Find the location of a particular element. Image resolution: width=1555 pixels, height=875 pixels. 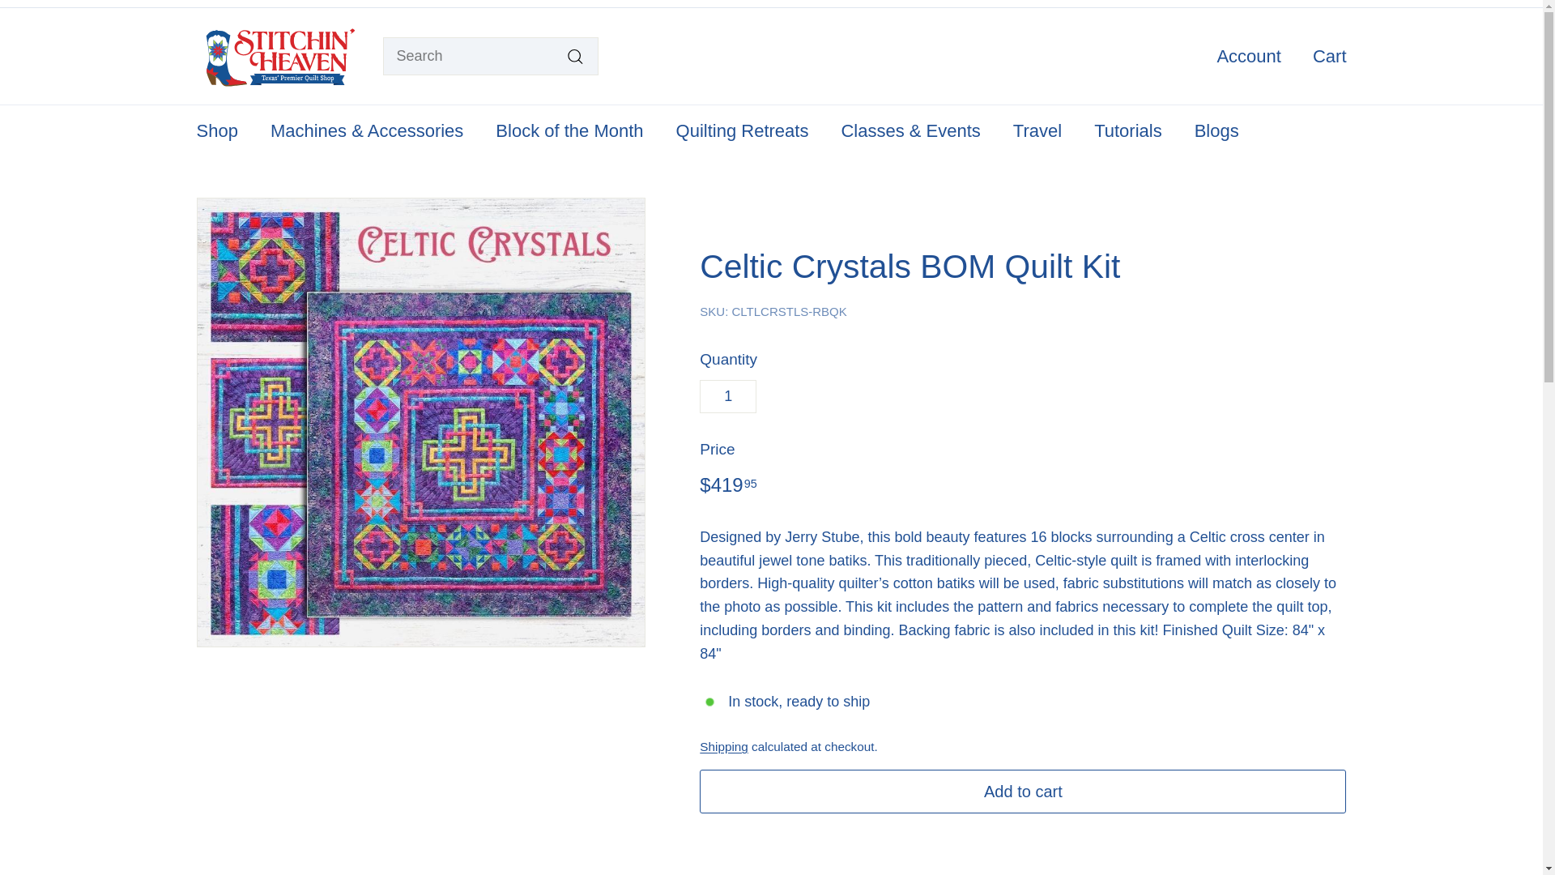

Stitchin Heaven on Instagram is located at coordinates (1310, 3).